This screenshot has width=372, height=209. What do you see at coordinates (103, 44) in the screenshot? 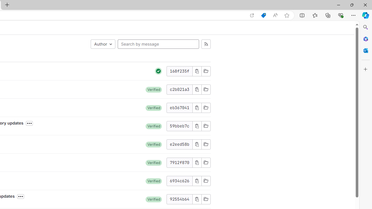
I see `Author` at bounding box center [103, 44].